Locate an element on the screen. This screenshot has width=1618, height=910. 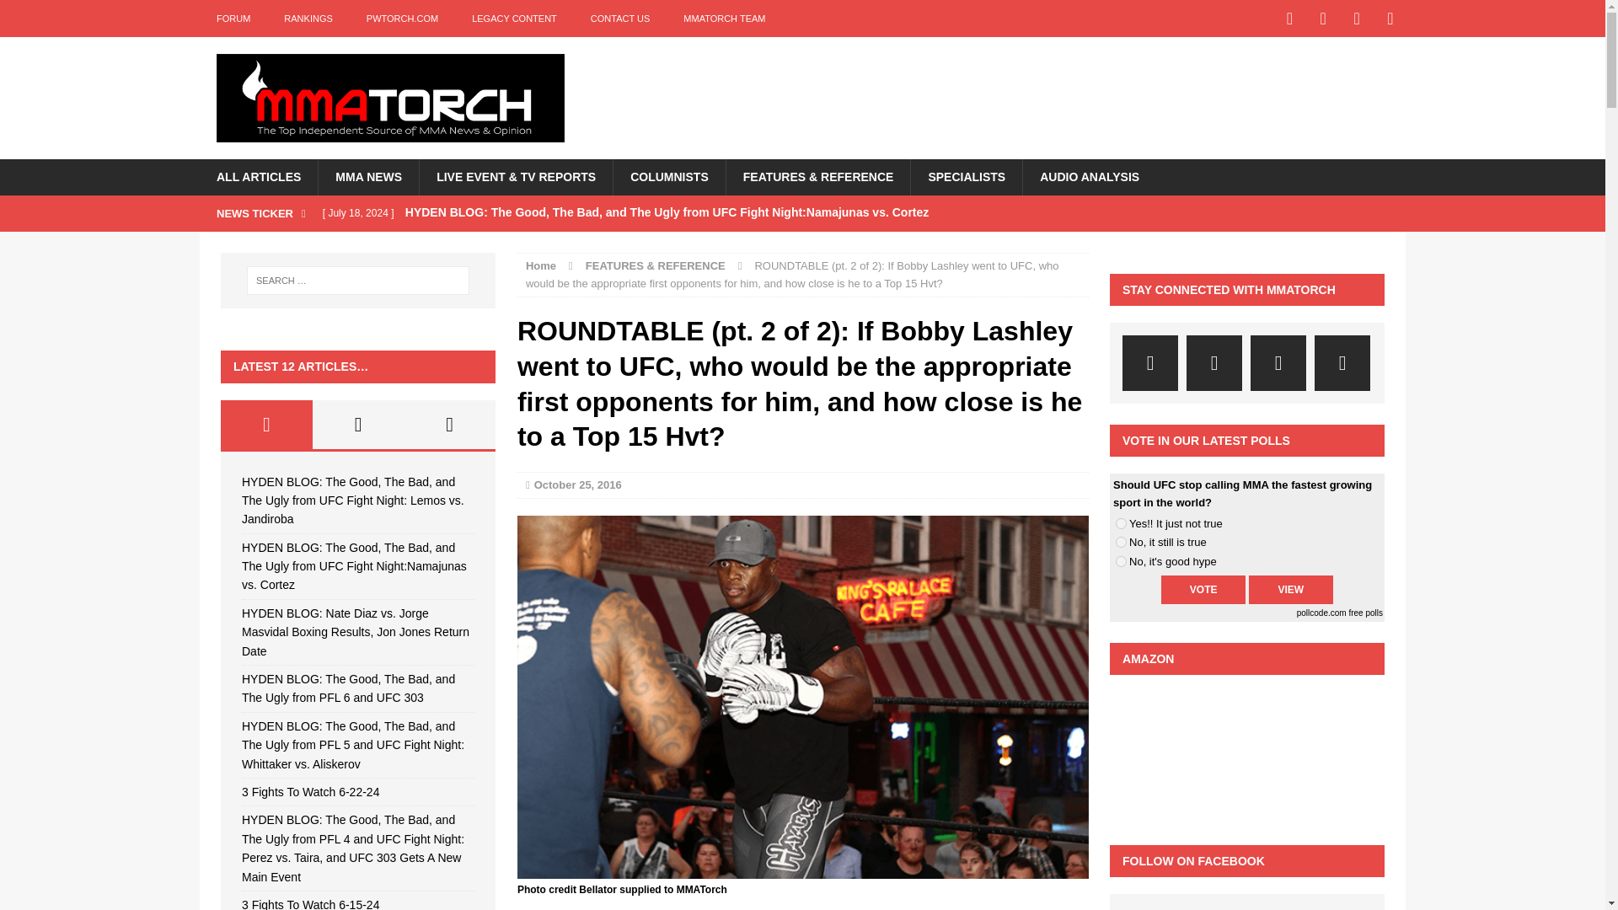
MMATorch is located at coordinates (389, 98).